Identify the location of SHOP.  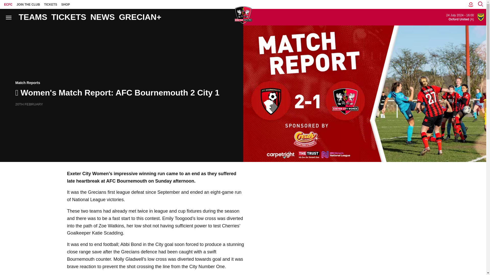
(66, 4).